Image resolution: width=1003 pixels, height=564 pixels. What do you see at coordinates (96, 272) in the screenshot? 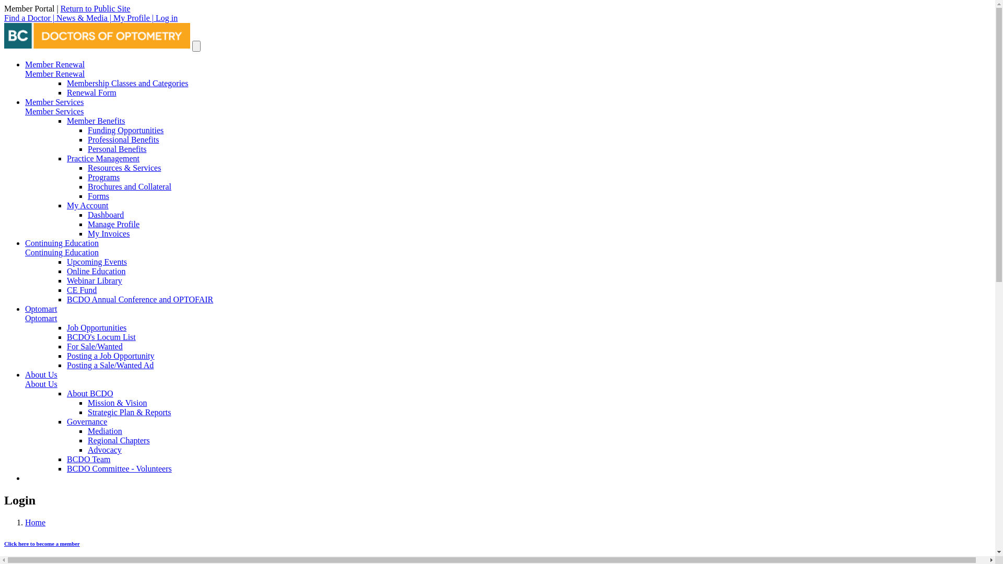
I see `Online Education` at bounding box center [96, 272].